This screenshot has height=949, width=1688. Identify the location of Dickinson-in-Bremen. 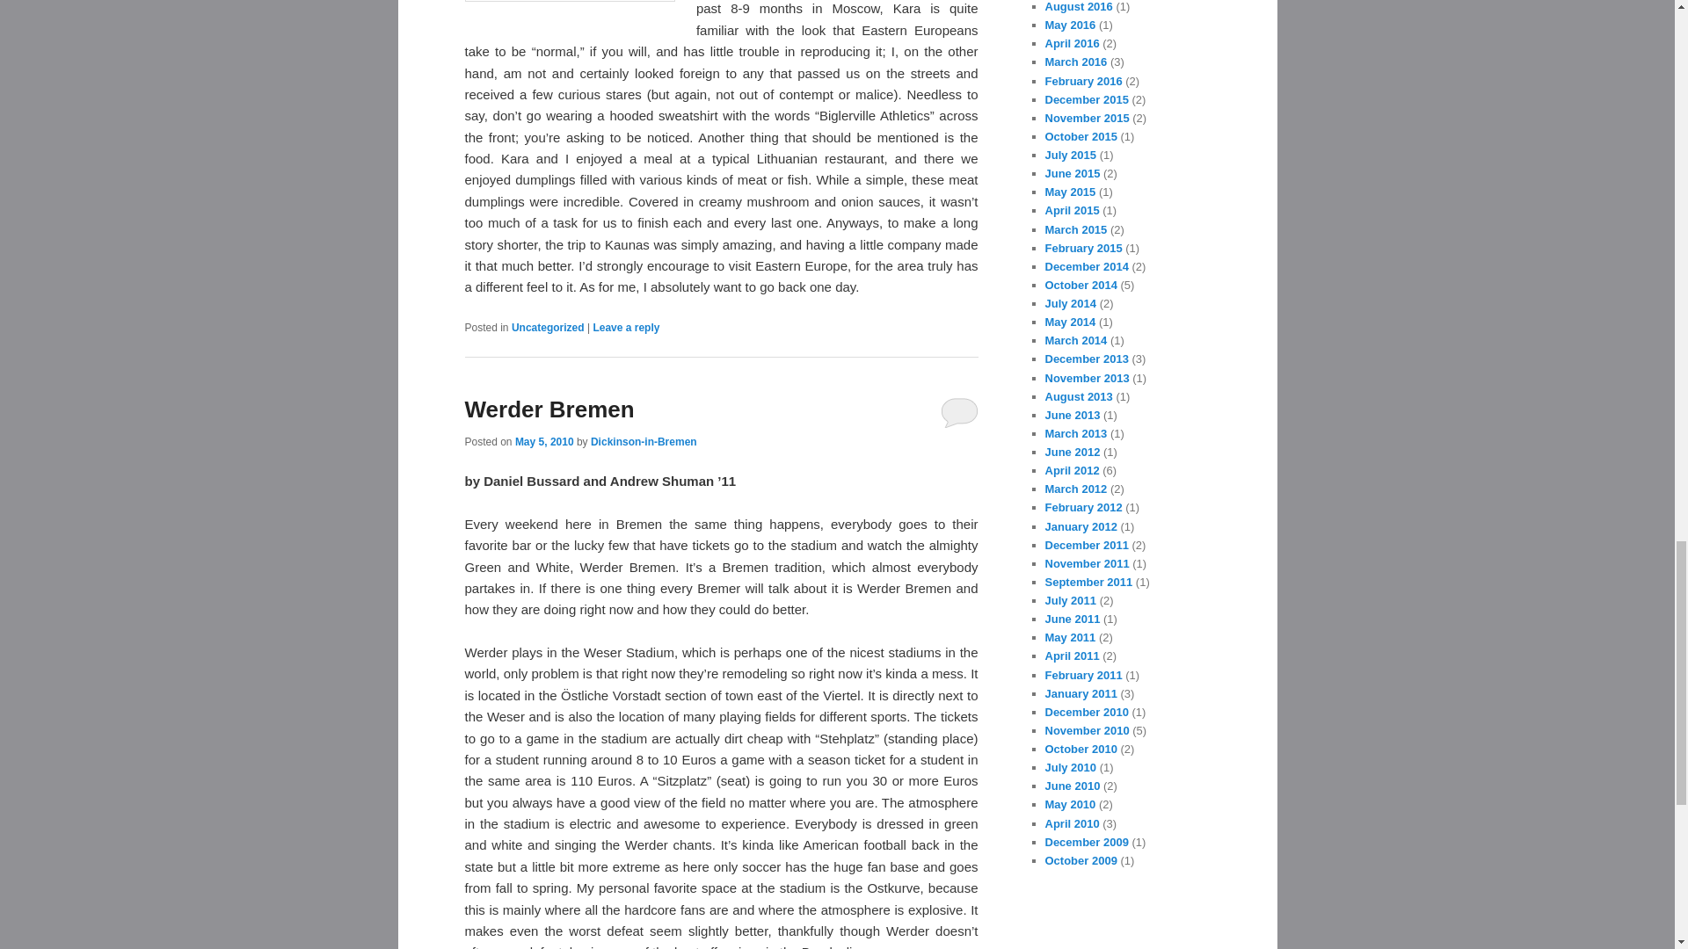
(644, 441).